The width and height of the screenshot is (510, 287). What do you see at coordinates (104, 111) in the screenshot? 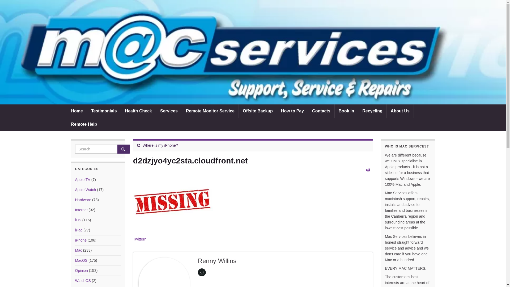
I see `Testimonials` at bounding box center [104, 111].